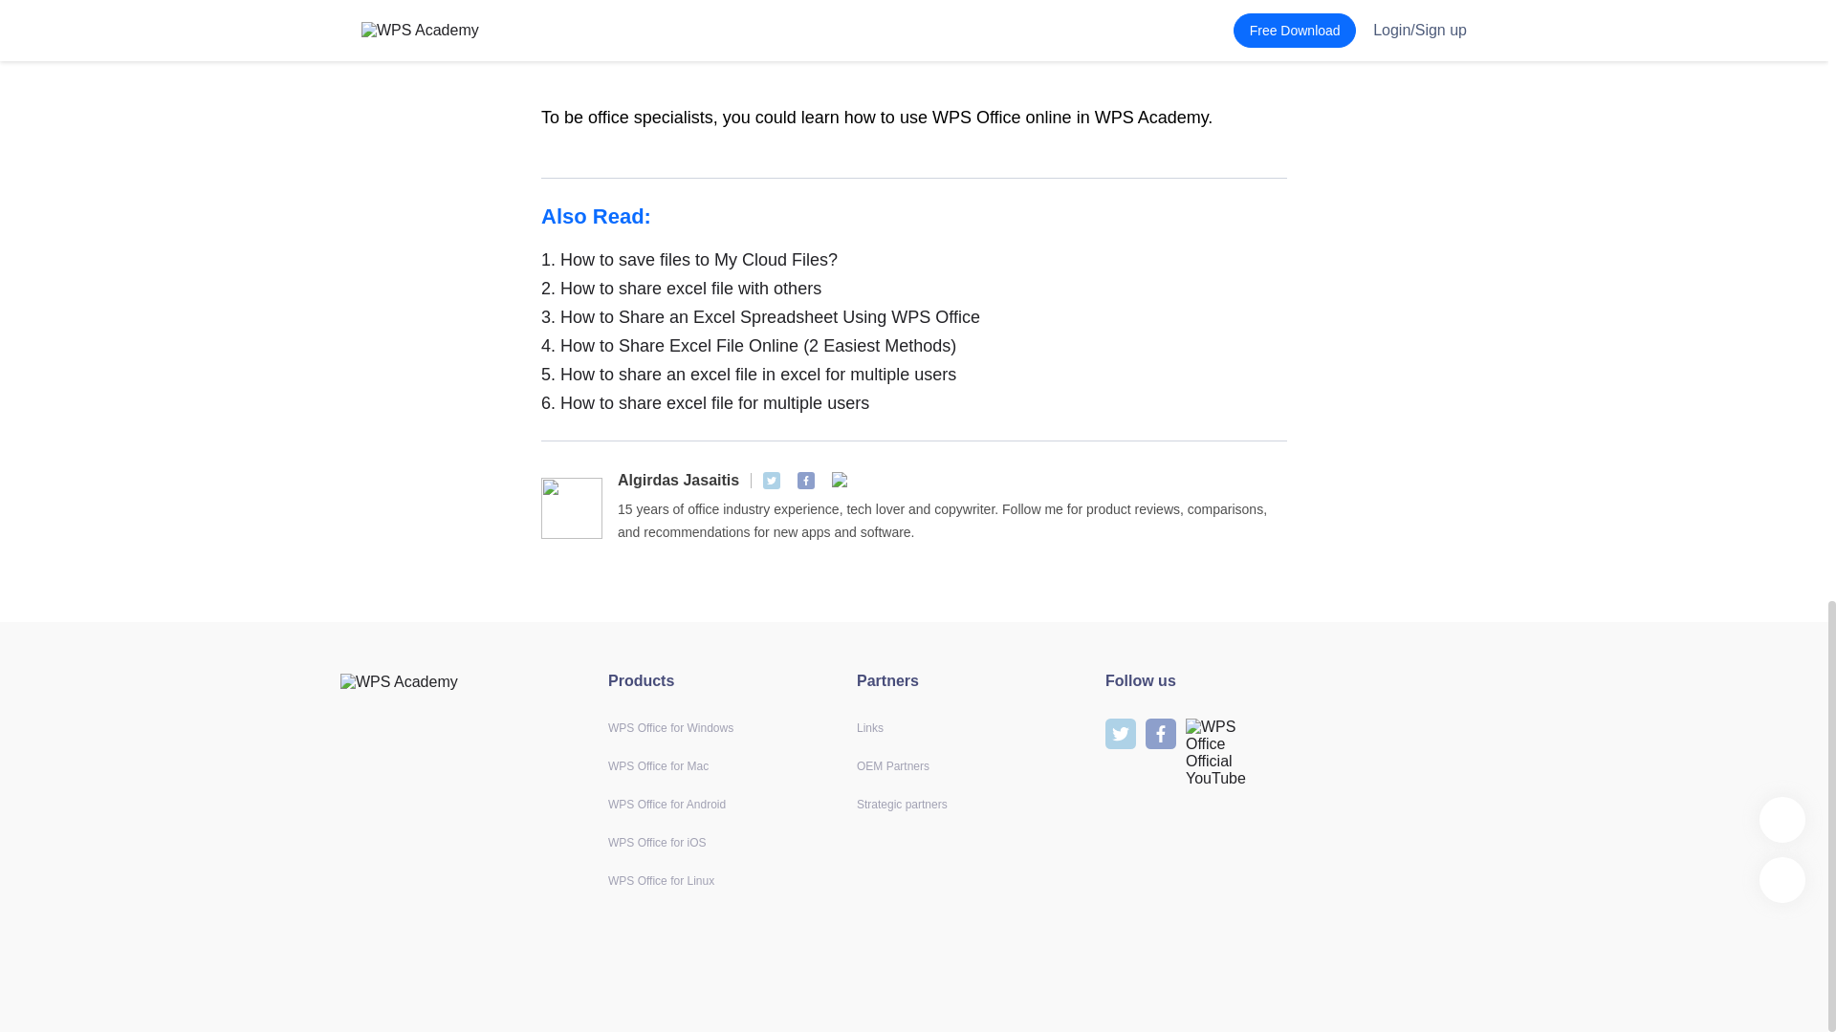  What do you see at coordinates (805, 480) in the screenshot?
I see `WPS Office Official Facebook` at bounding box center [805, 480].